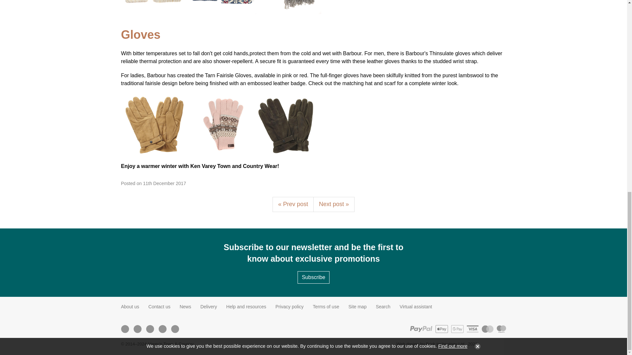  Describe the element at coordinates (124, 329) in the screenshot. I see `Facebook` at that location.